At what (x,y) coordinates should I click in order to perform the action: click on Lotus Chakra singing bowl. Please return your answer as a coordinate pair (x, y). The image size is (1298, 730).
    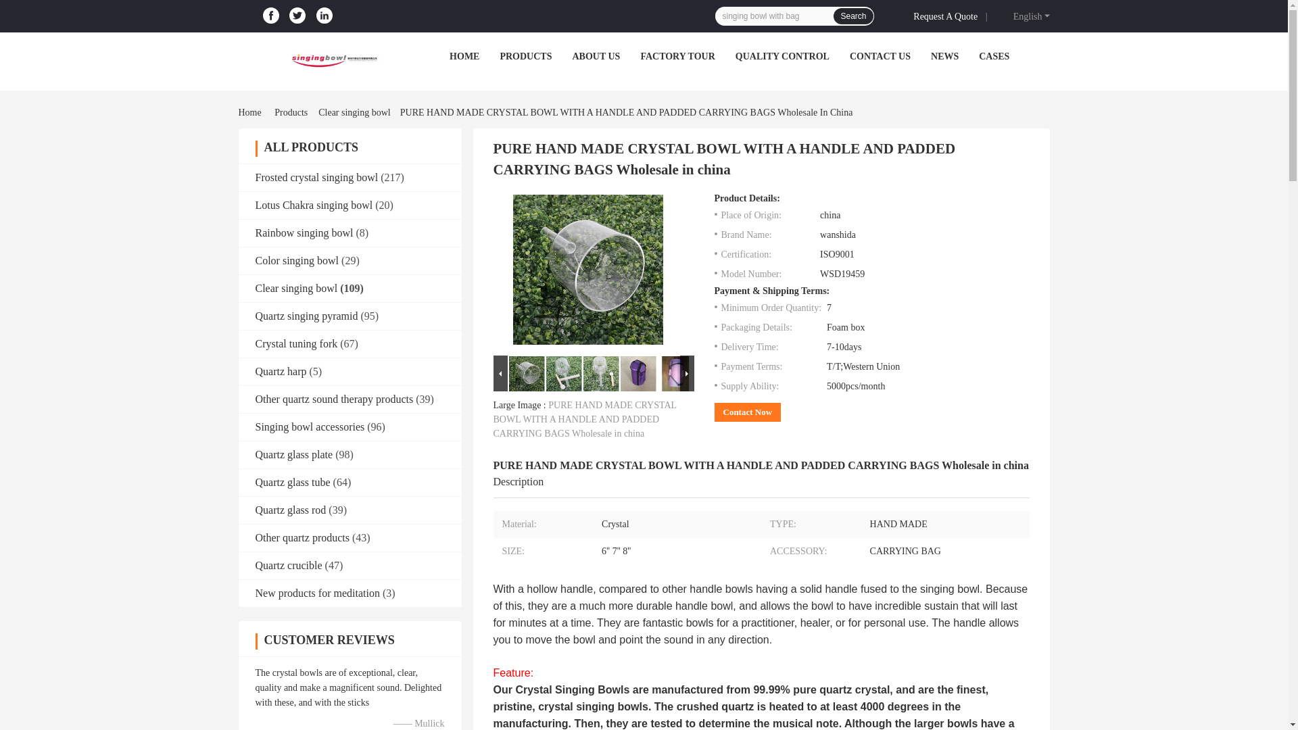
    Looking at the image, I should click on (314, 205).